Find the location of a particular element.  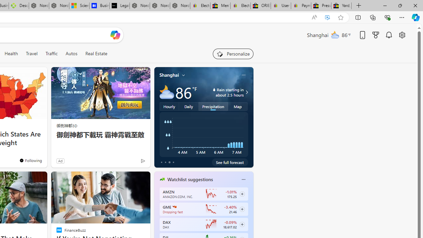

Rain starting in about 2.5 hours is located at coordinates (246, 92).